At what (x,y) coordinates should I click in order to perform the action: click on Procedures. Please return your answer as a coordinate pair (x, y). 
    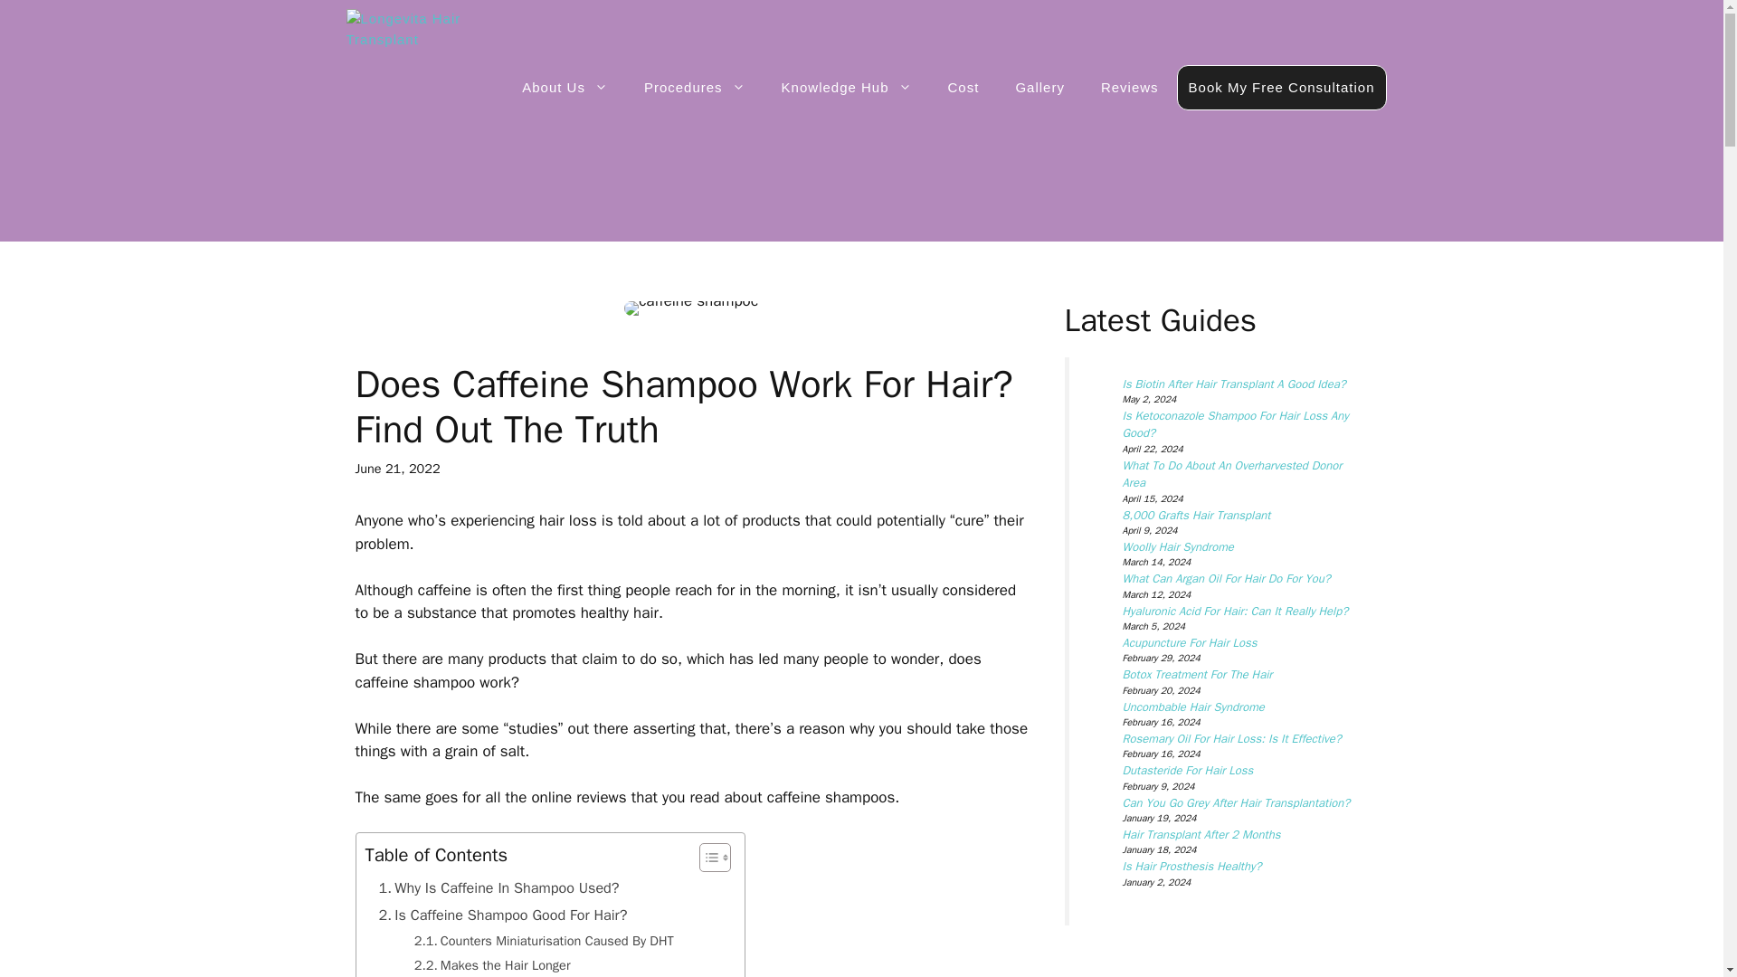
    Looking at the image, I should click on (695, 87).